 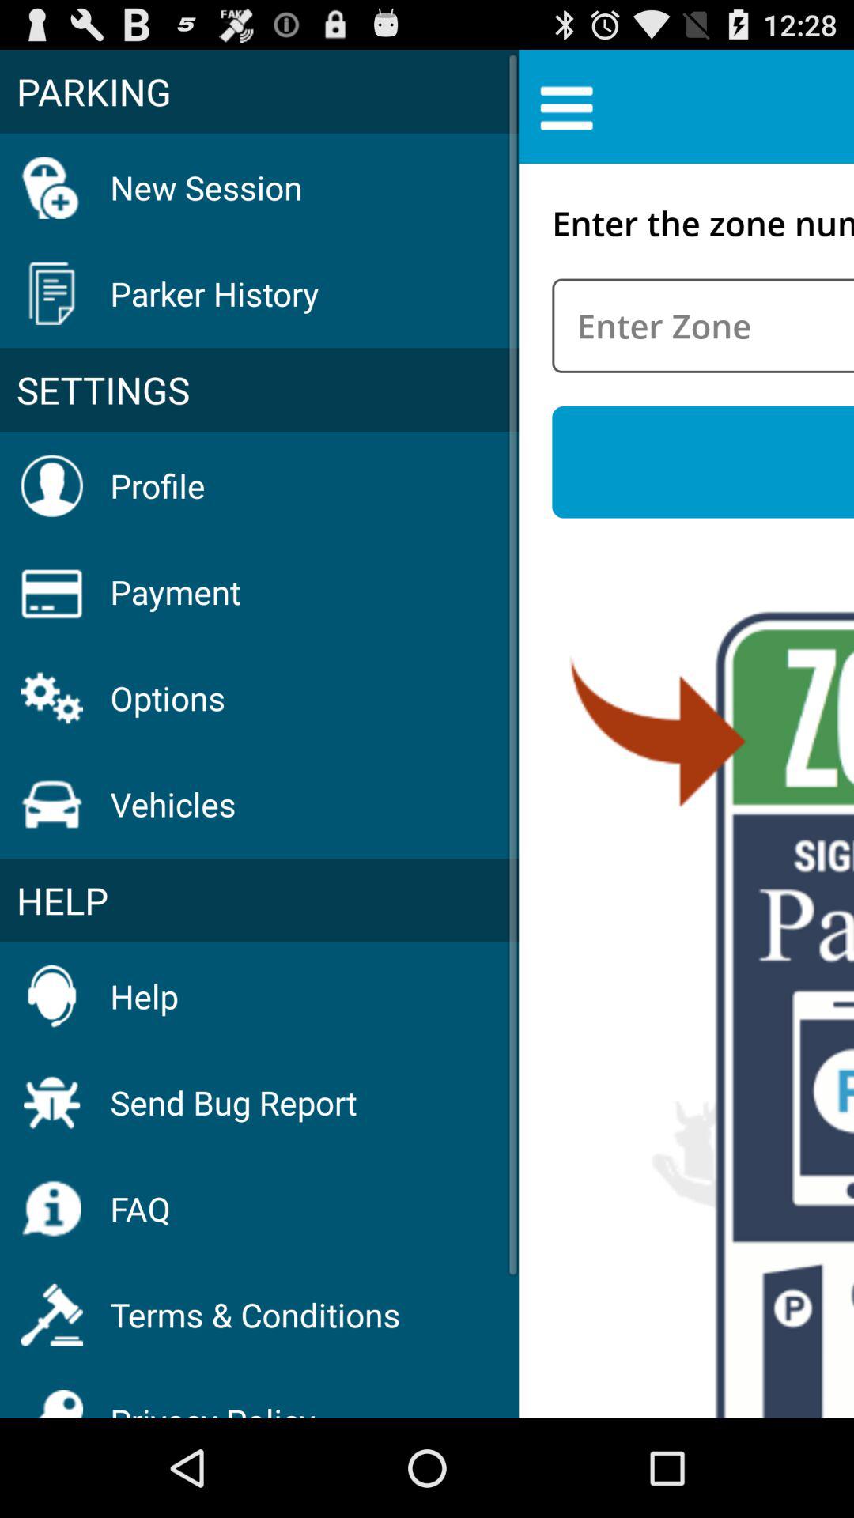 I want to click on turn on icon below help icon, so click(x=233, y=1102).